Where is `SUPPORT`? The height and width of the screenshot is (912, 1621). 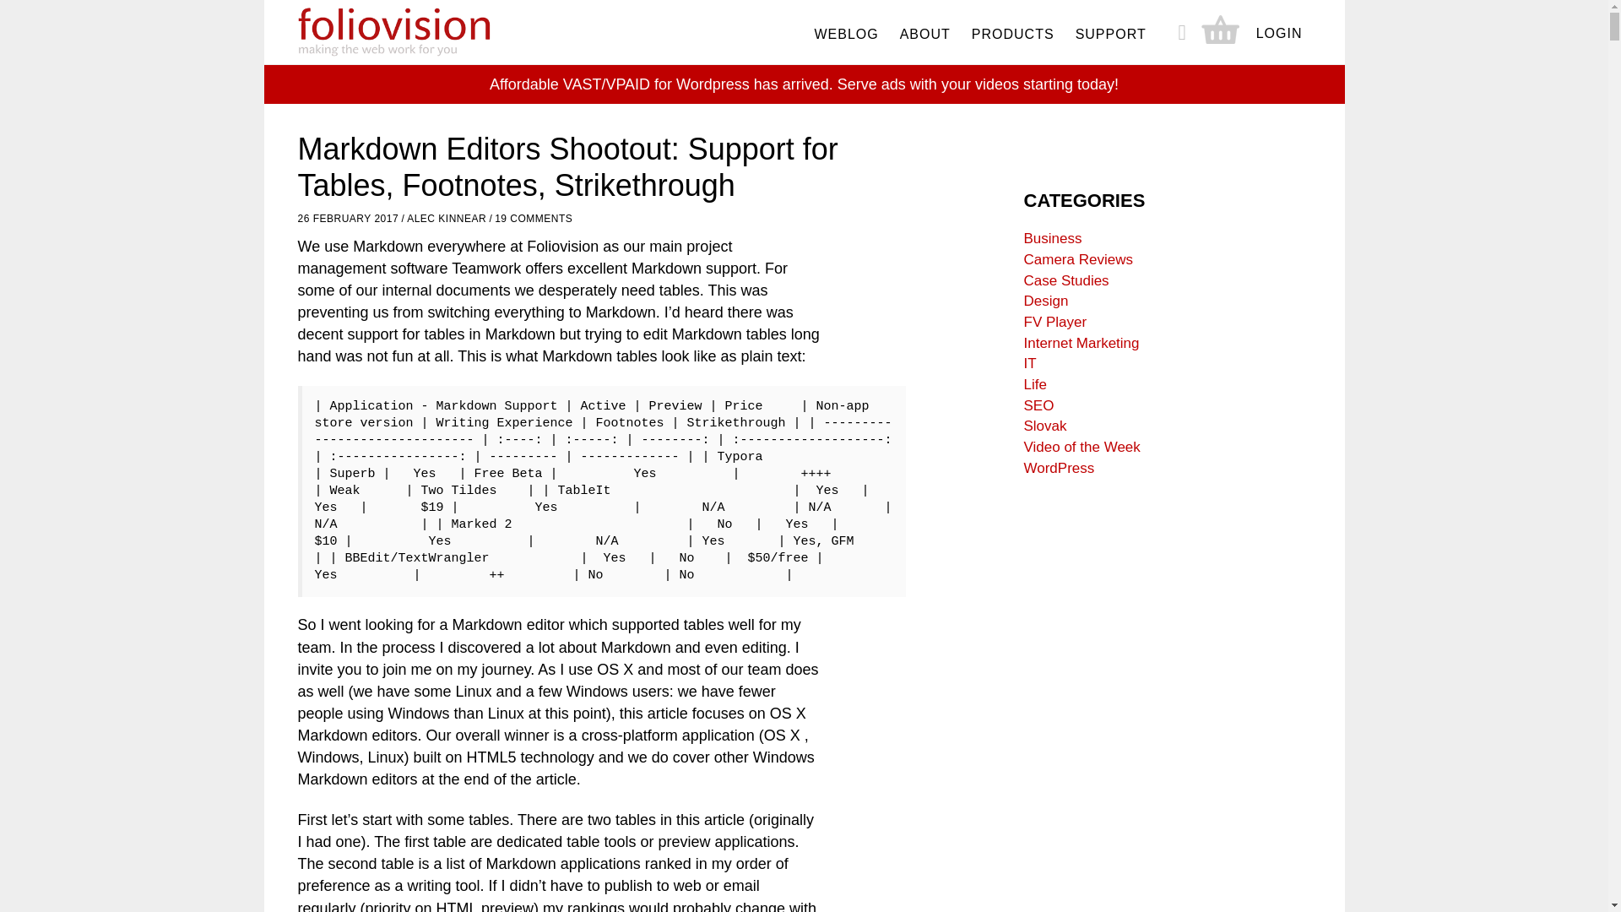
SUPPORT is located at coordinates (1110, 34).